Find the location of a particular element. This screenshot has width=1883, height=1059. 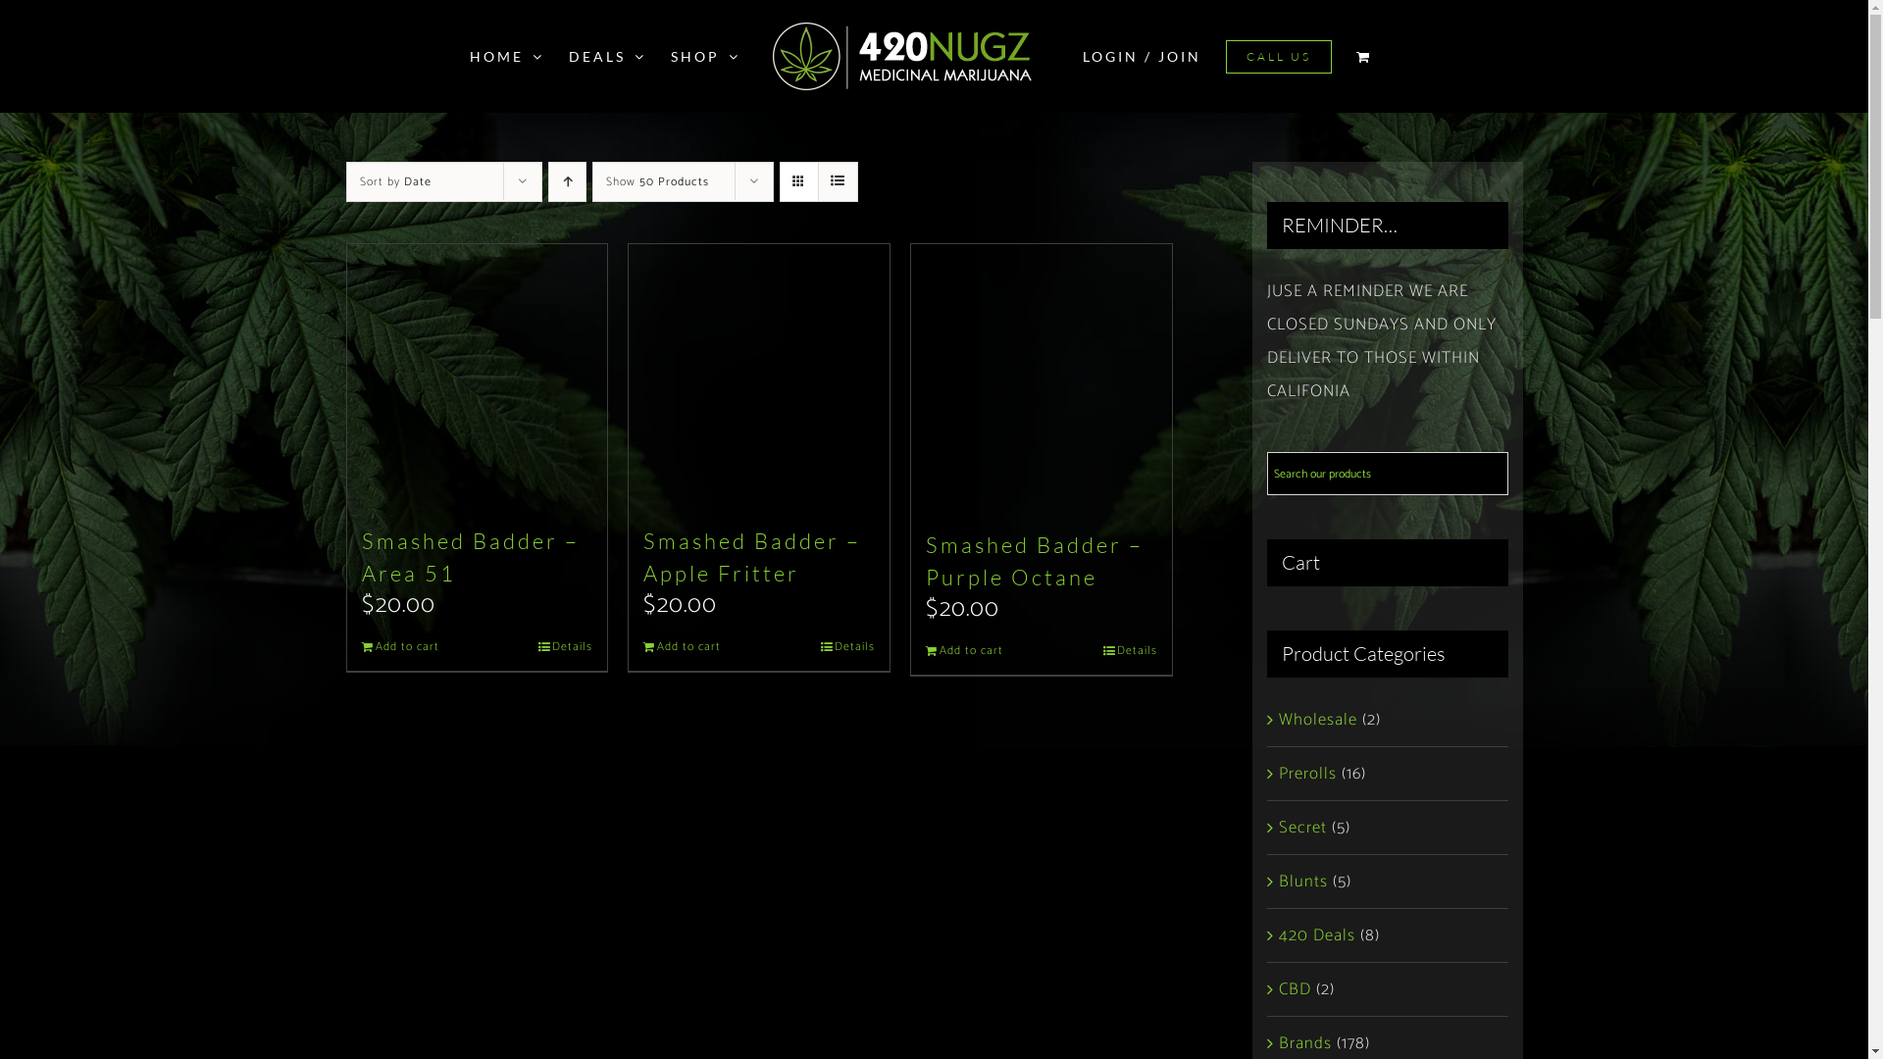

Add to cart is located at coordinates (965, 651).